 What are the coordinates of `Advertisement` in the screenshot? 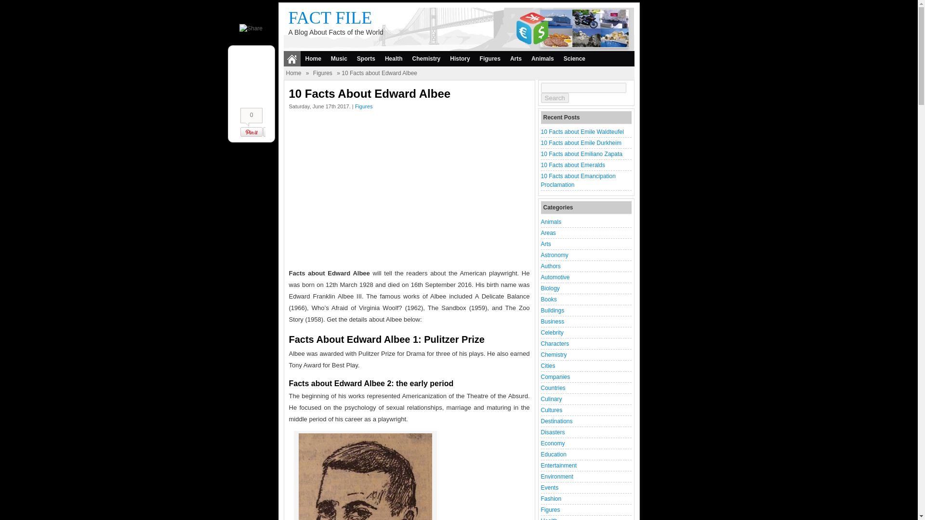 It's located at (410, 192).